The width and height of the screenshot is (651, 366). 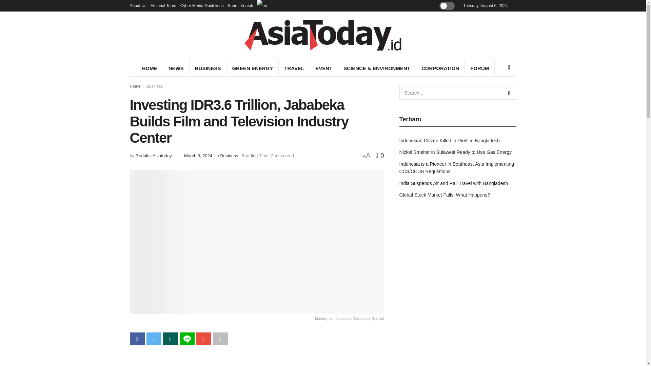 What do you see at coordinates (138, 5) in the screenshot?
I see `About Us` at bounding box center [138, 5].